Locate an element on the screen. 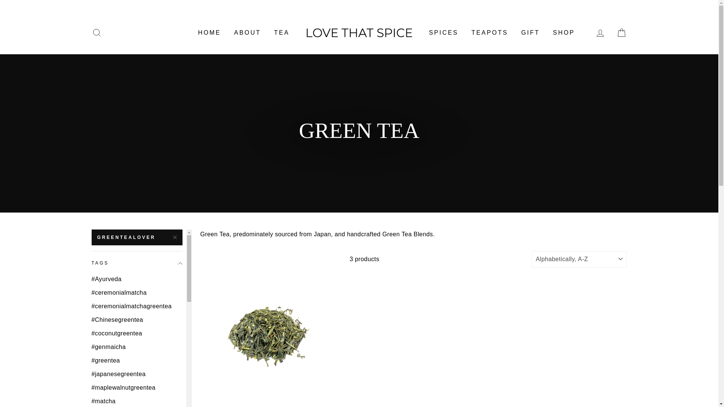  SEARCH is located at coordinates (97, 33).